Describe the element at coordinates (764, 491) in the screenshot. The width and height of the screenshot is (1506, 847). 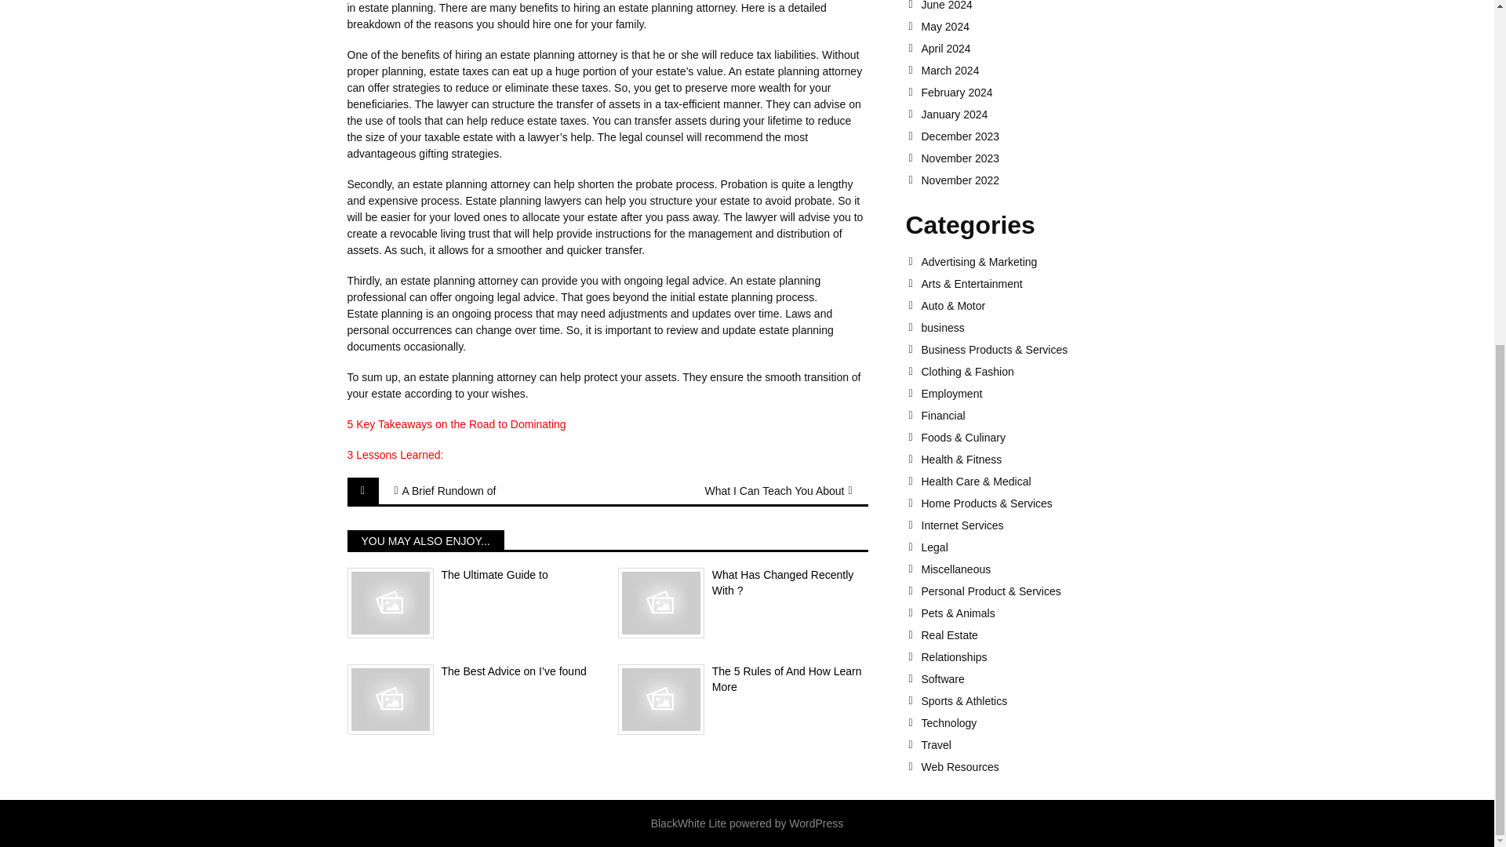
I see `What I Can Teach You About` at that location.